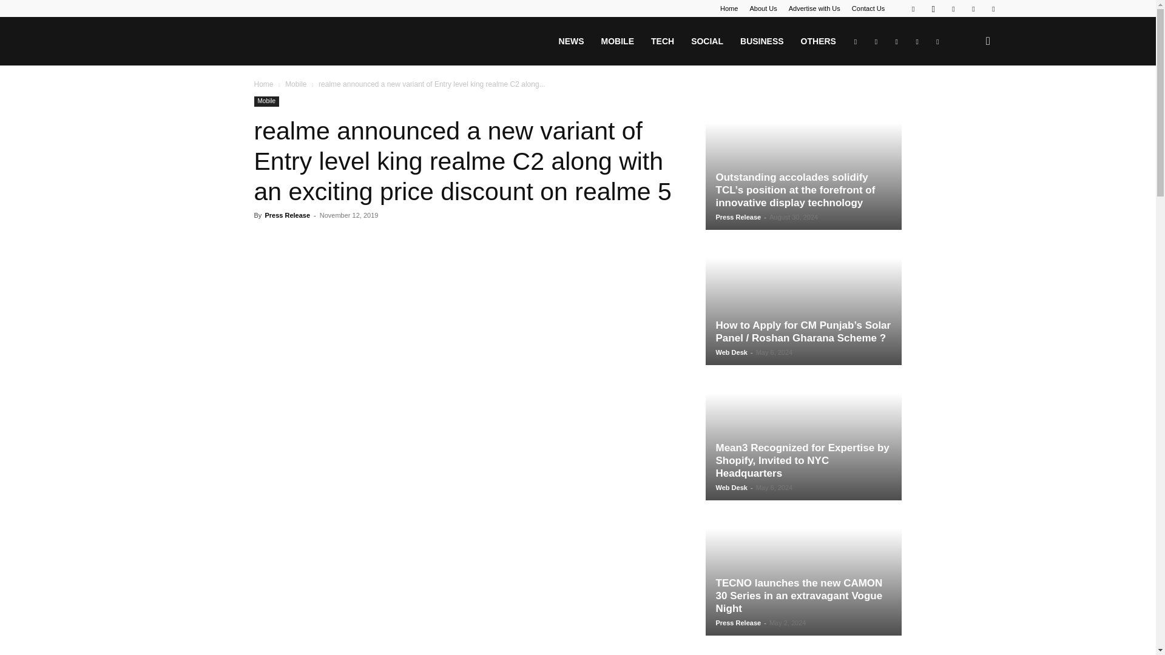 This screenshot has height=655, width=1165. Describe the element at coordinates (933, 8) in the screenshot. I see `Instagram` at that location.